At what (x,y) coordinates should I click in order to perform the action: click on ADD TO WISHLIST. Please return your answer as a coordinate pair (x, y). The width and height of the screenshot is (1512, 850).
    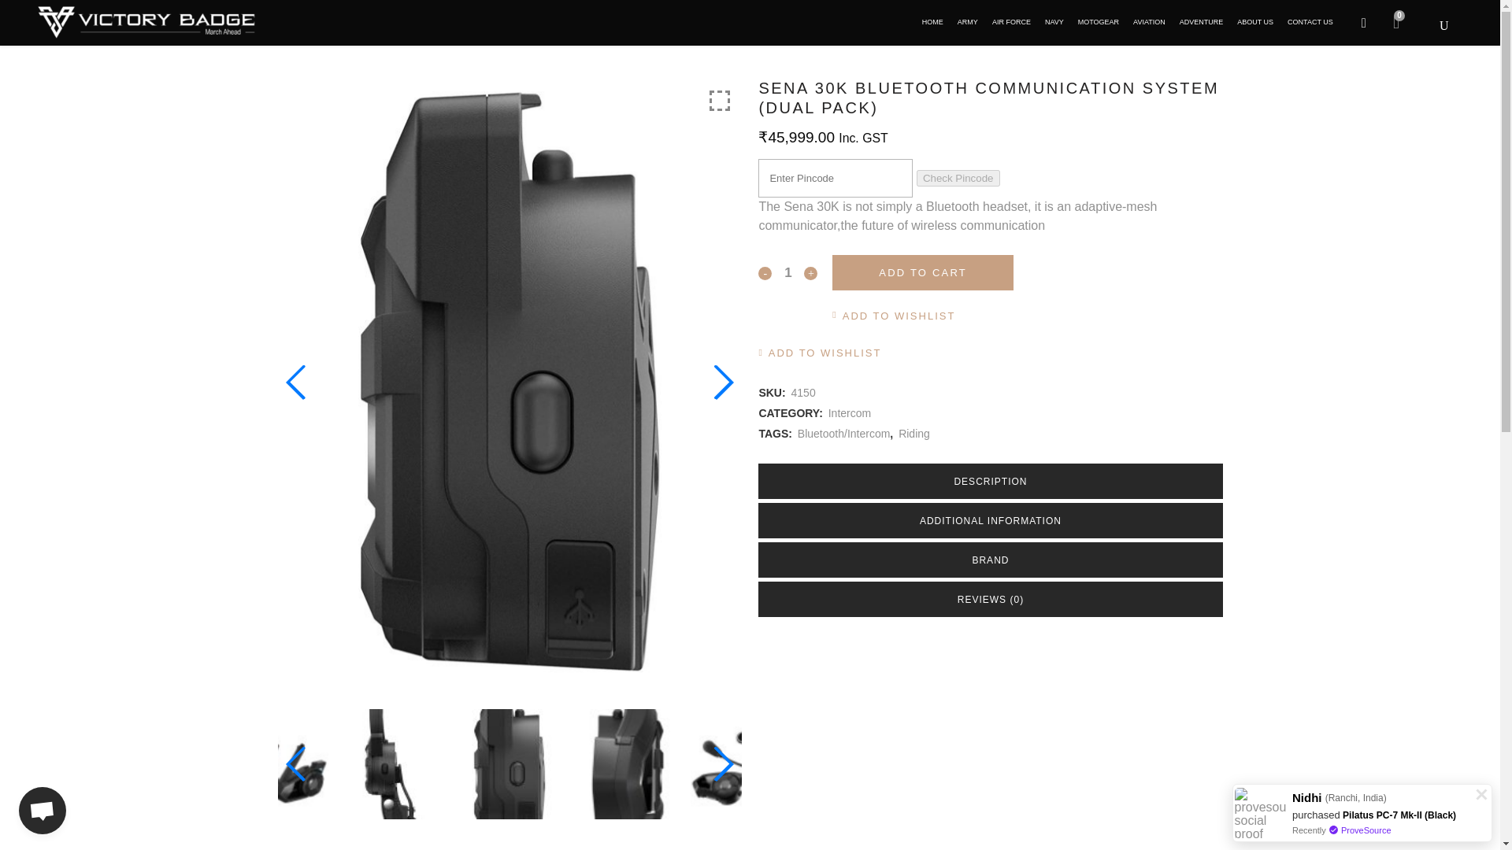
    Looking at the image, I should click on (894, 316).